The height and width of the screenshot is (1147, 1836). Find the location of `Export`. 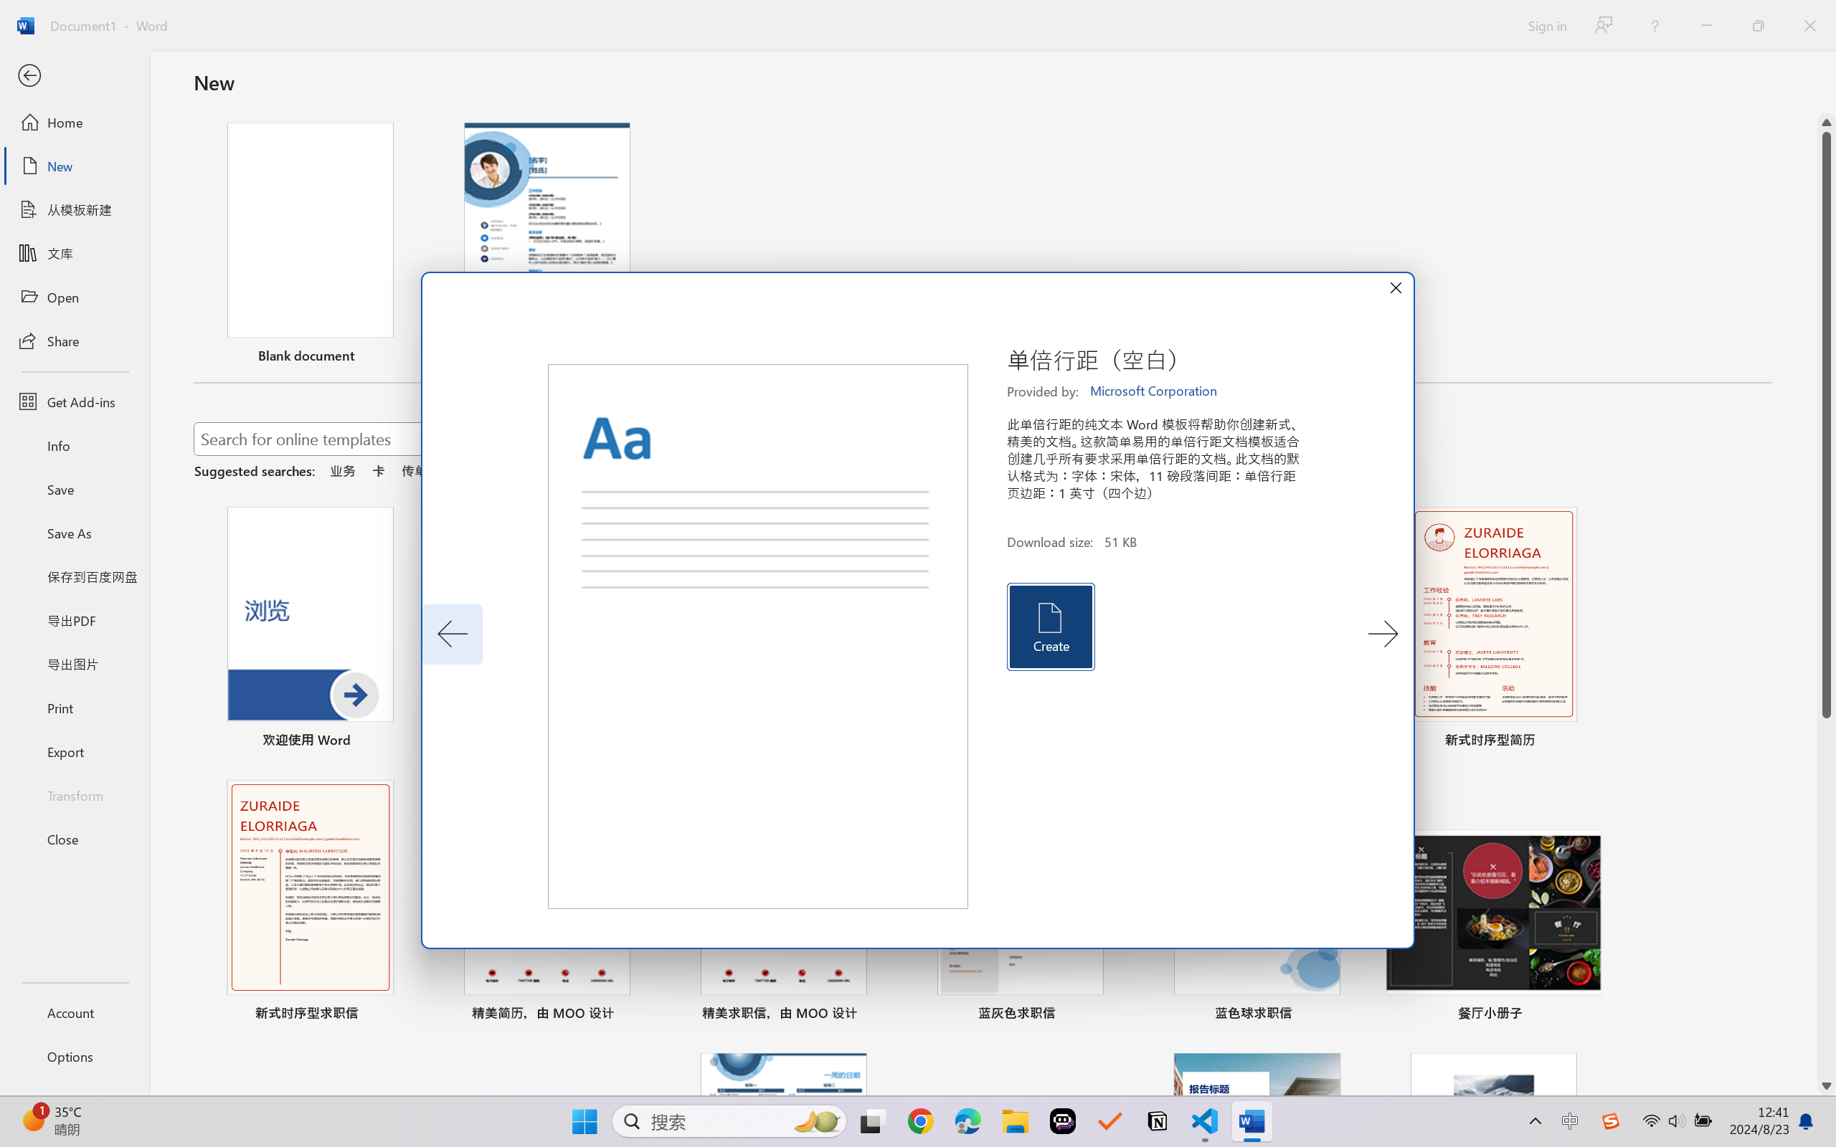

Export is located at coordinates (75, 751).